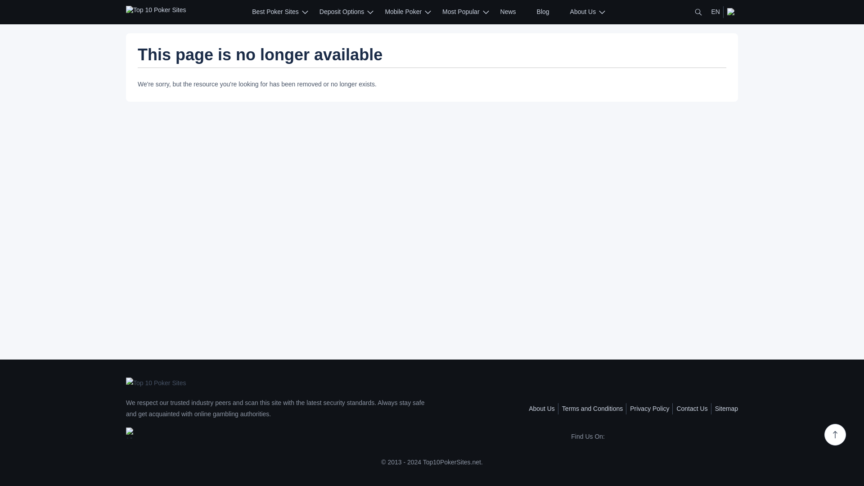 The image size is (864, 486). I want to click on Mobile Poker, so click(403, 12).